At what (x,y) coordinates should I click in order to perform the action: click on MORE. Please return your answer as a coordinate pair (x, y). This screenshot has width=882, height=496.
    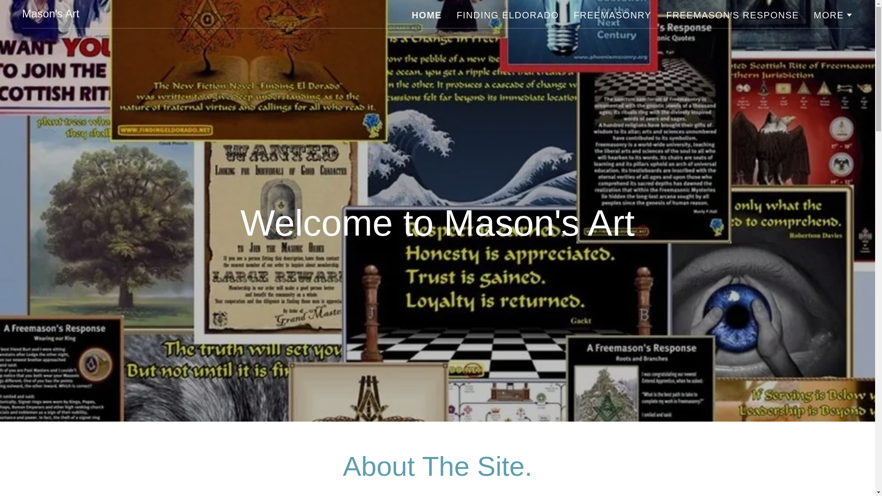
    Looking at the image, I should click on (833, 15).